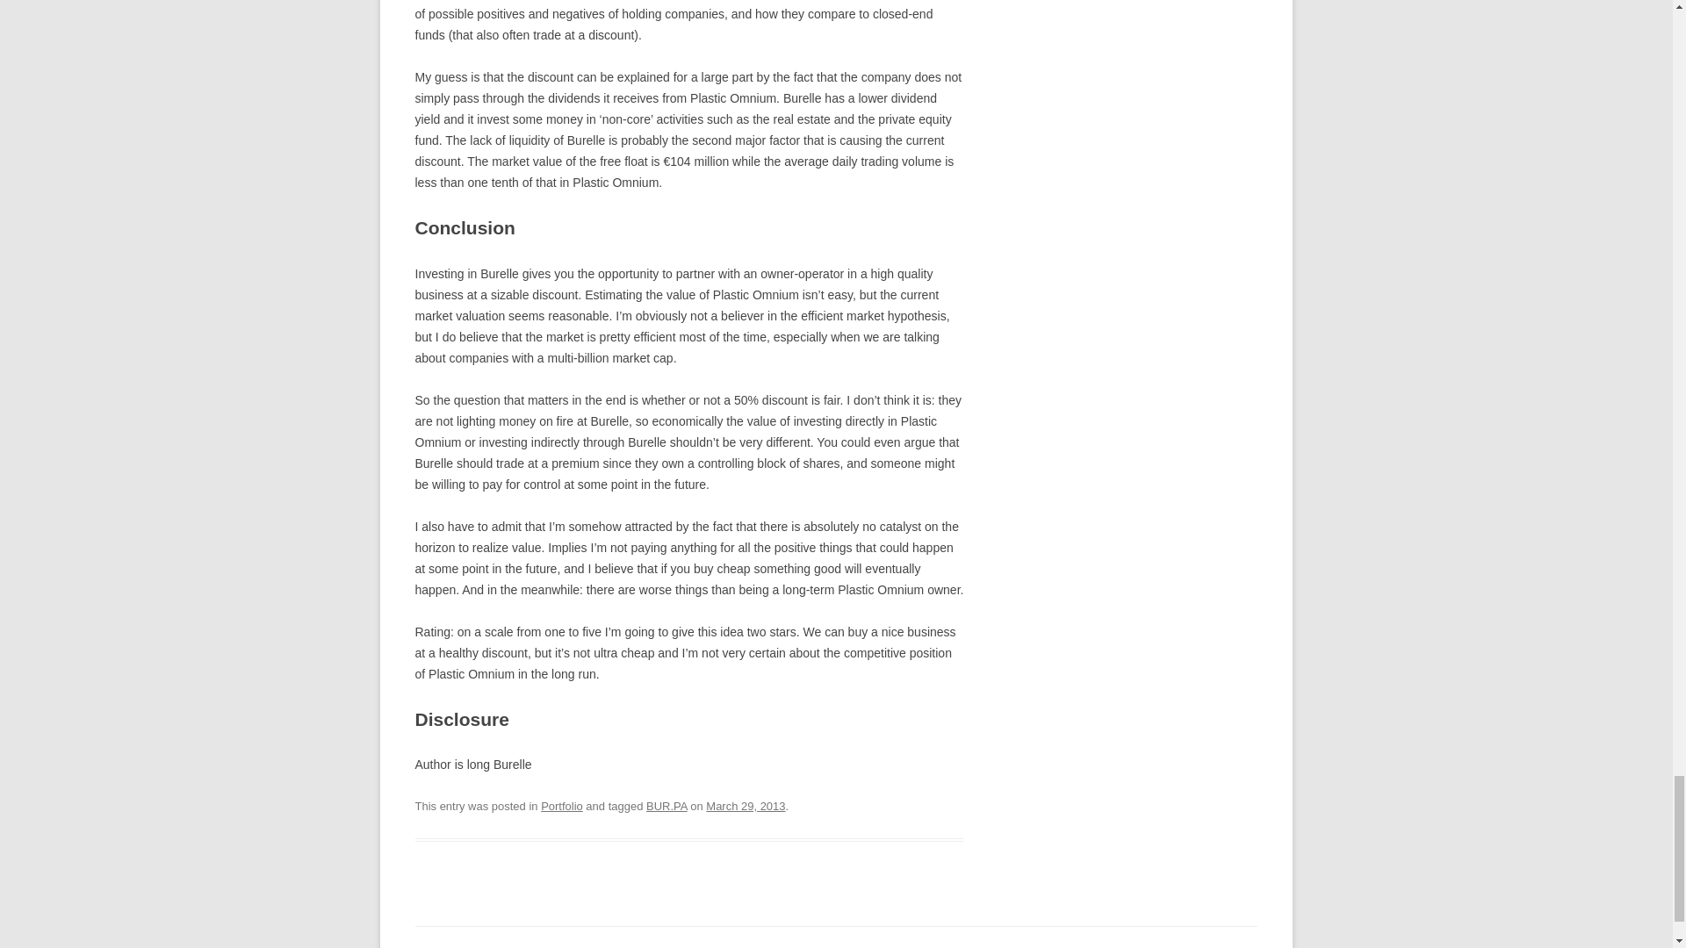 This screenshot has width=1686, height=948. What do you see at coordinates (666, 806) in the screenshot?
I see `BUR.PA` at bounding box center [666, 806].